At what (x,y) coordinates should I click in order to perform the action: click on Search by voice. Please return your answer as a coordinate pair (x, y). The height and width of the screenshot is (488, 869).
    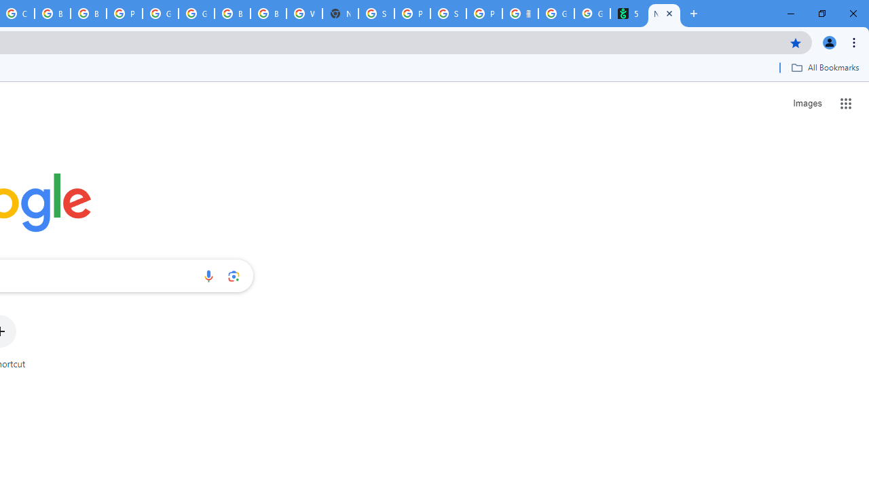
    Looking at the image, I should click on (208, 276).